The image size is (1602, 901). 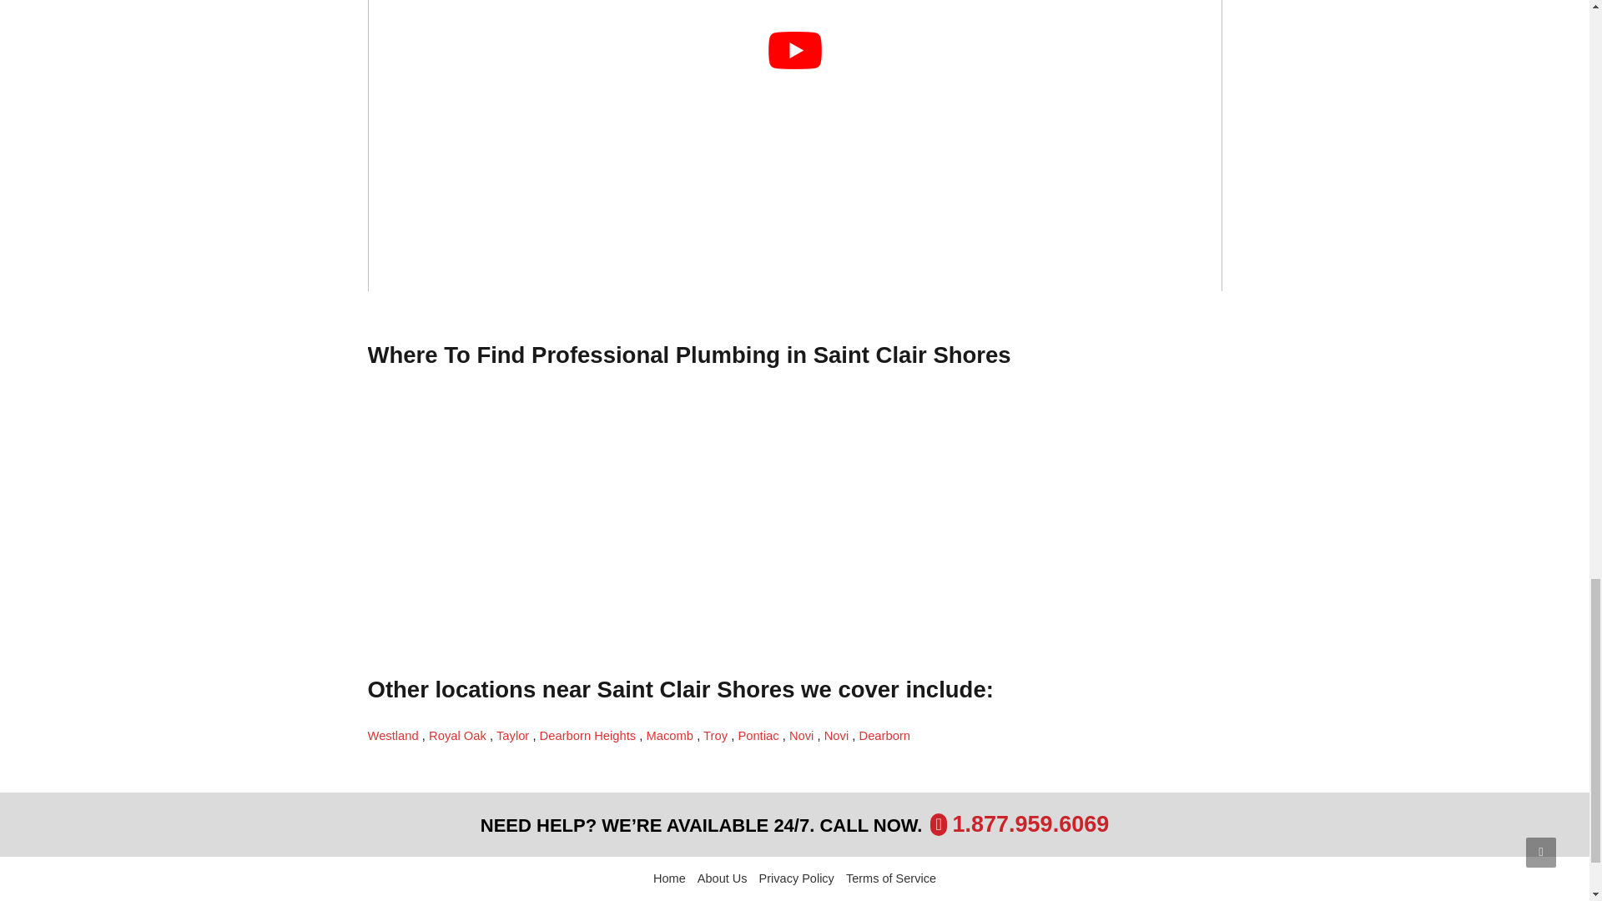 What do you see at coordinates (678, 899) in the screenshot?
I see `24H Plumber Pros` at bounding box center [678, 899].